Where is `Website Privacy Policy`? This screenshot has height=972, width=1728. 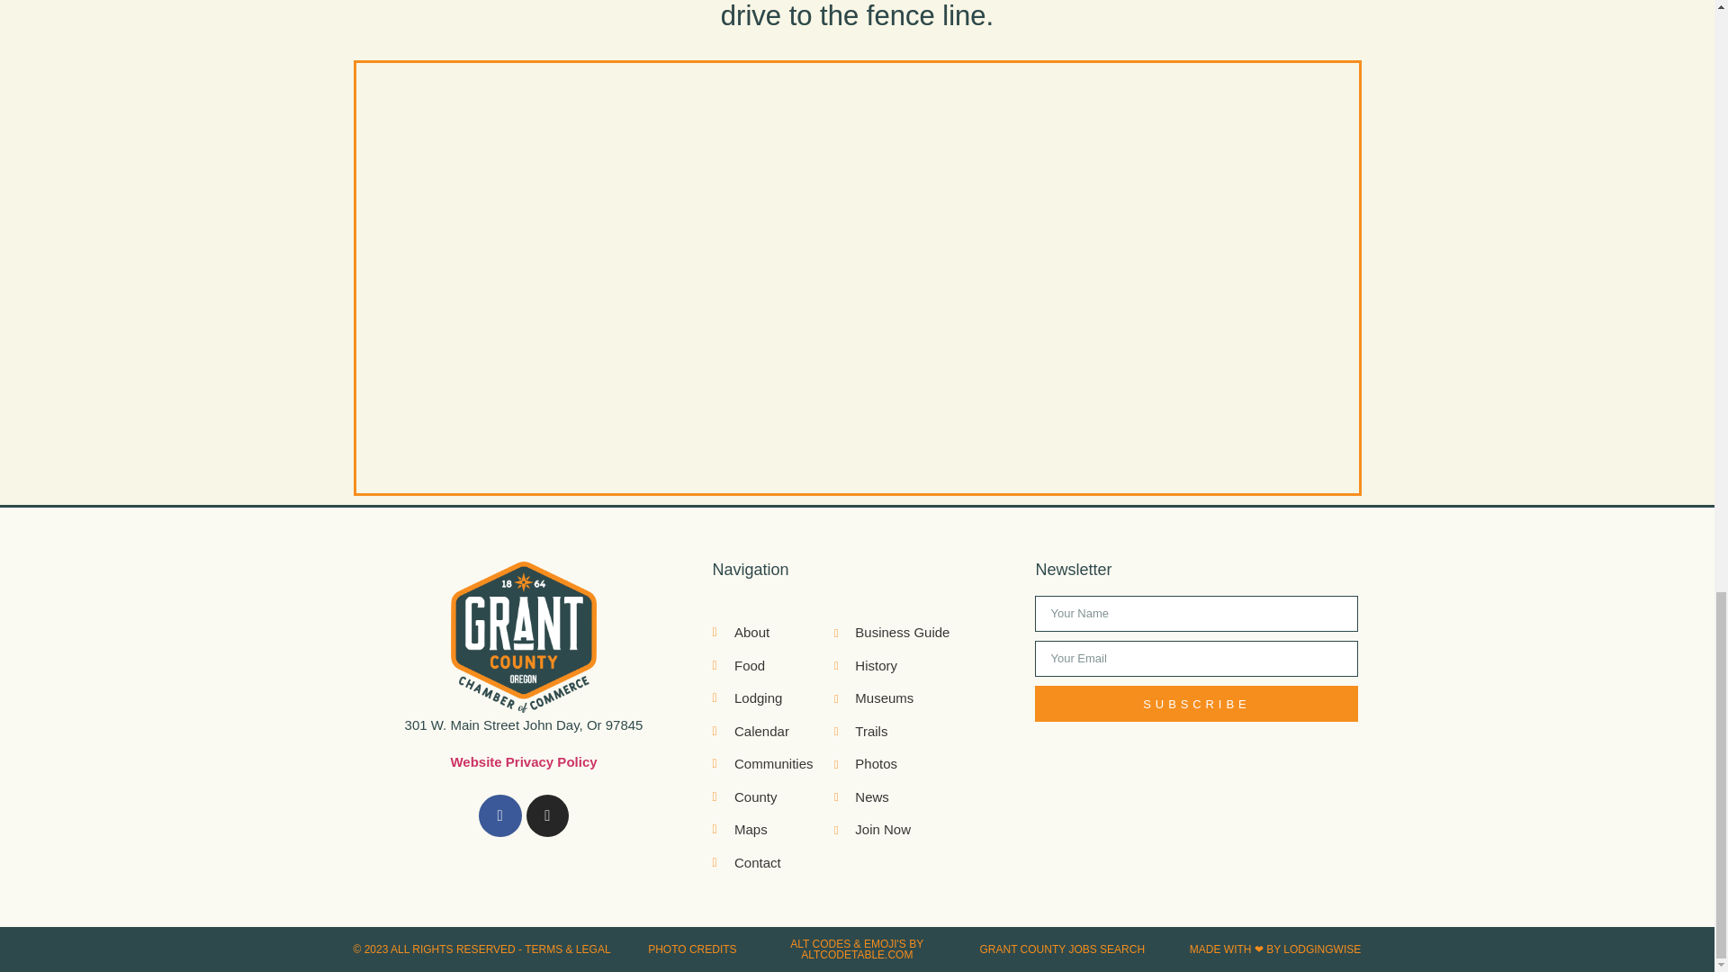
Website Privacy Policy is located at coordinates (522, 761).